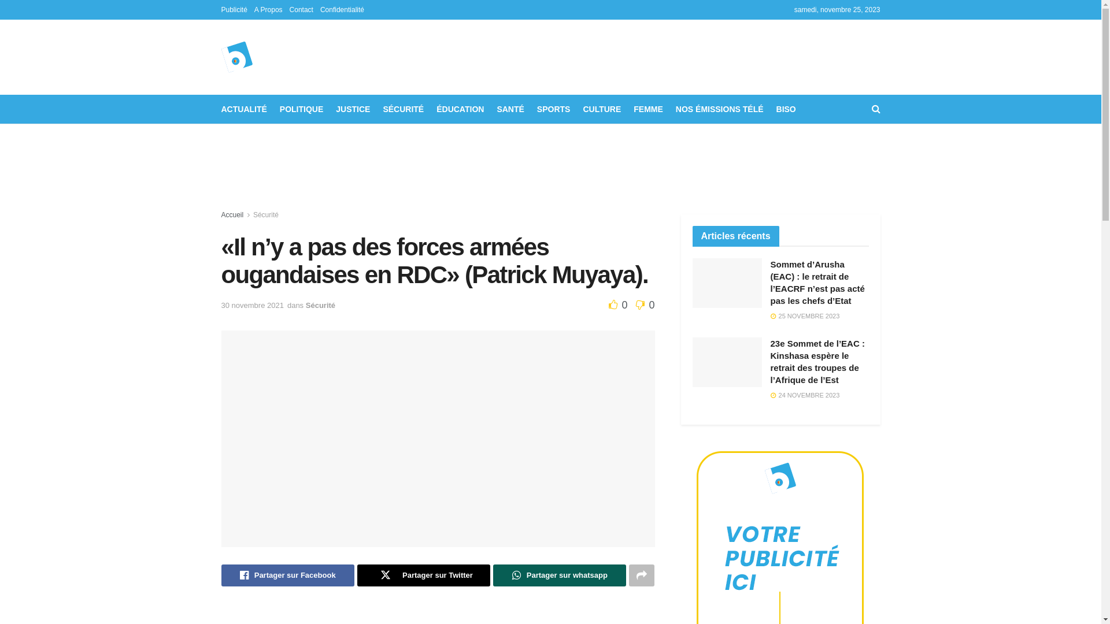 The width and height of the screenshot is (1110, 624). Describe the element at coordinates (353, 109) in the screenshot. I see `JUSTICE` at that location.